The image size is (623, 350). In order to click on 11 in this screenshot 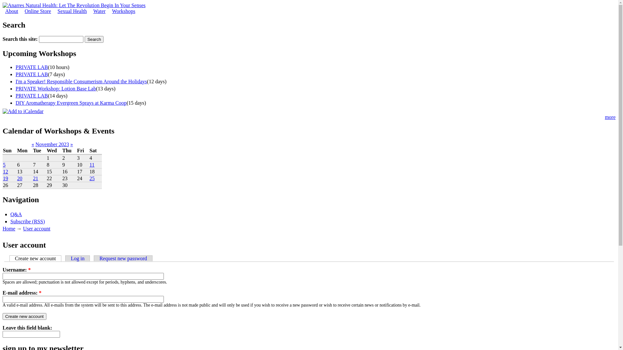, I will do `click(92, 165)`.